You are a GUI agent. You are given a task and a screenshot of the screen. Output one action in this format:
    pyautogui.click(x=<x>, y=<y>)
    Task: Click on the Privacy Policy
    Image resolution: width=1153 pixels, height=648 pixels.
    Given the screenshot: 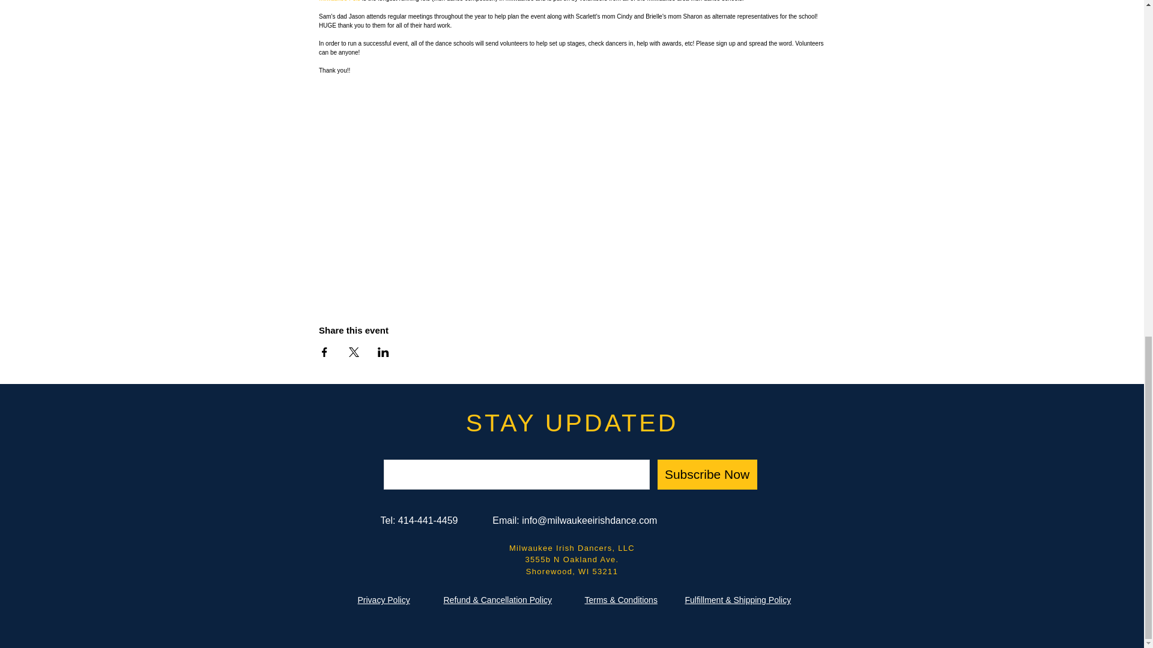 What is the action you would take?
    pyautogui.click(x=384, y=600)
    